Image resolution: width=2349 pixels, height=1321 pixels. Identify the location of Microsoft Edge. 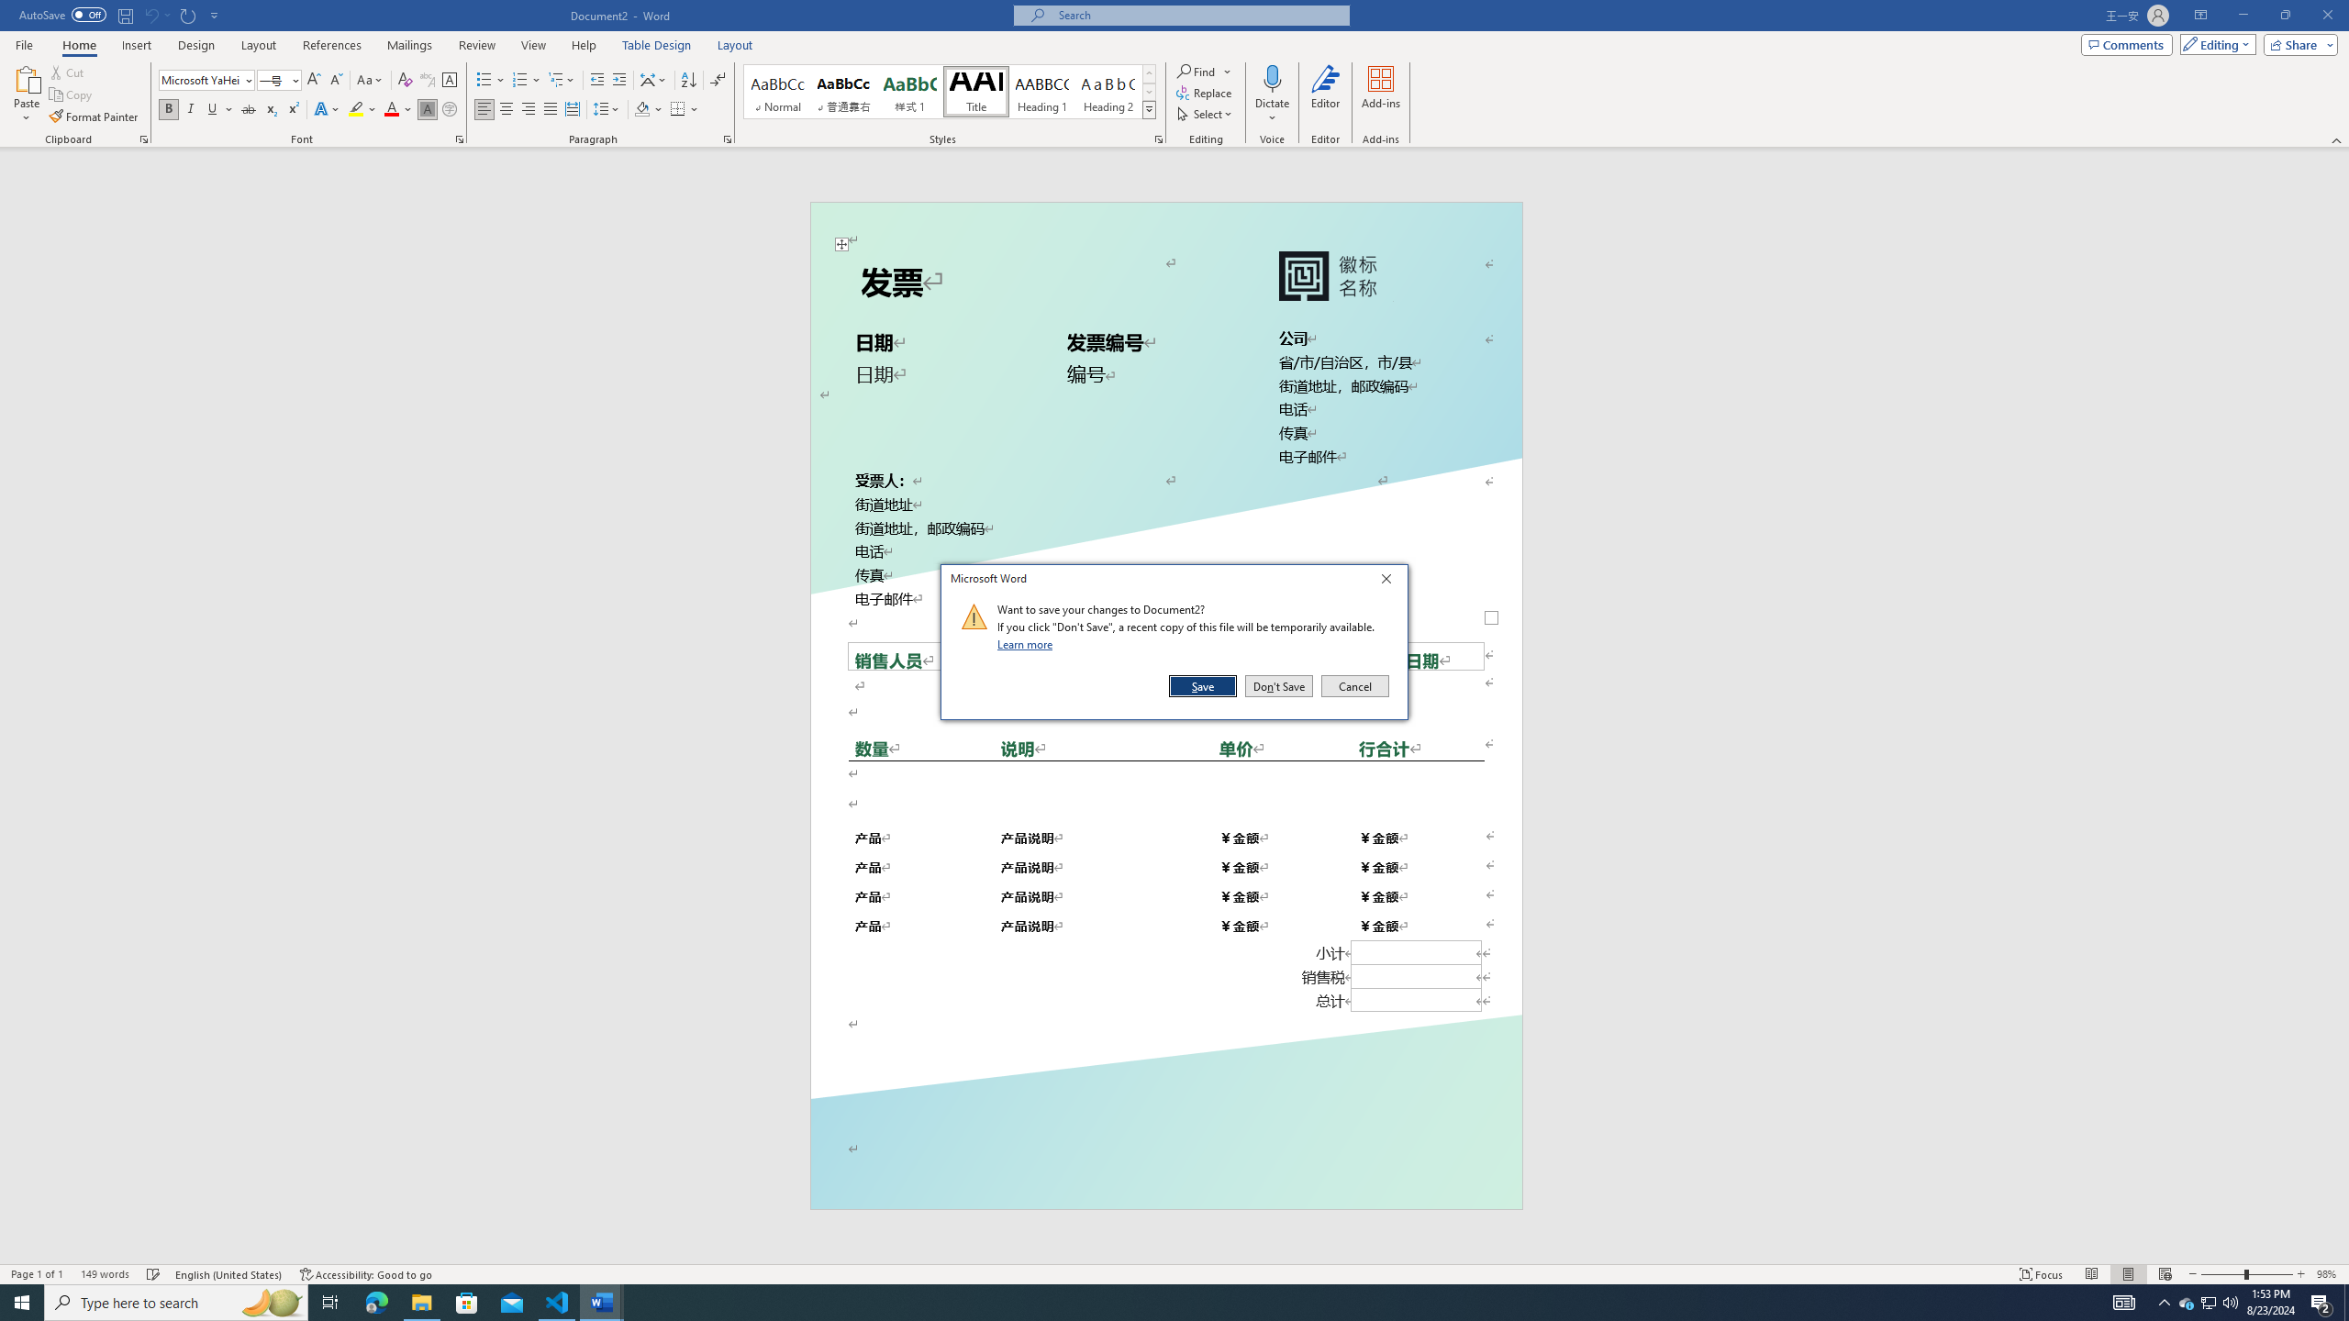
(2187, 1303).